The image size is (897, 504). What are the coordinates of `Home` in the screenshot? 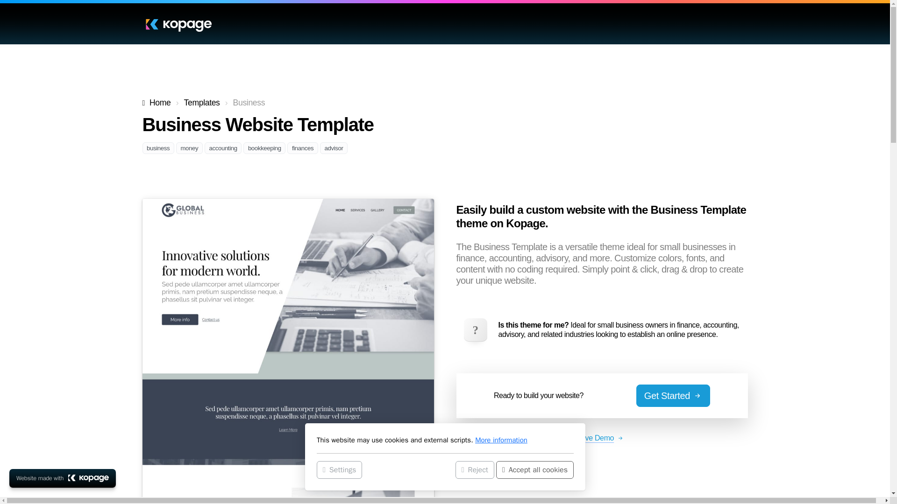 It's located at (156, 103).